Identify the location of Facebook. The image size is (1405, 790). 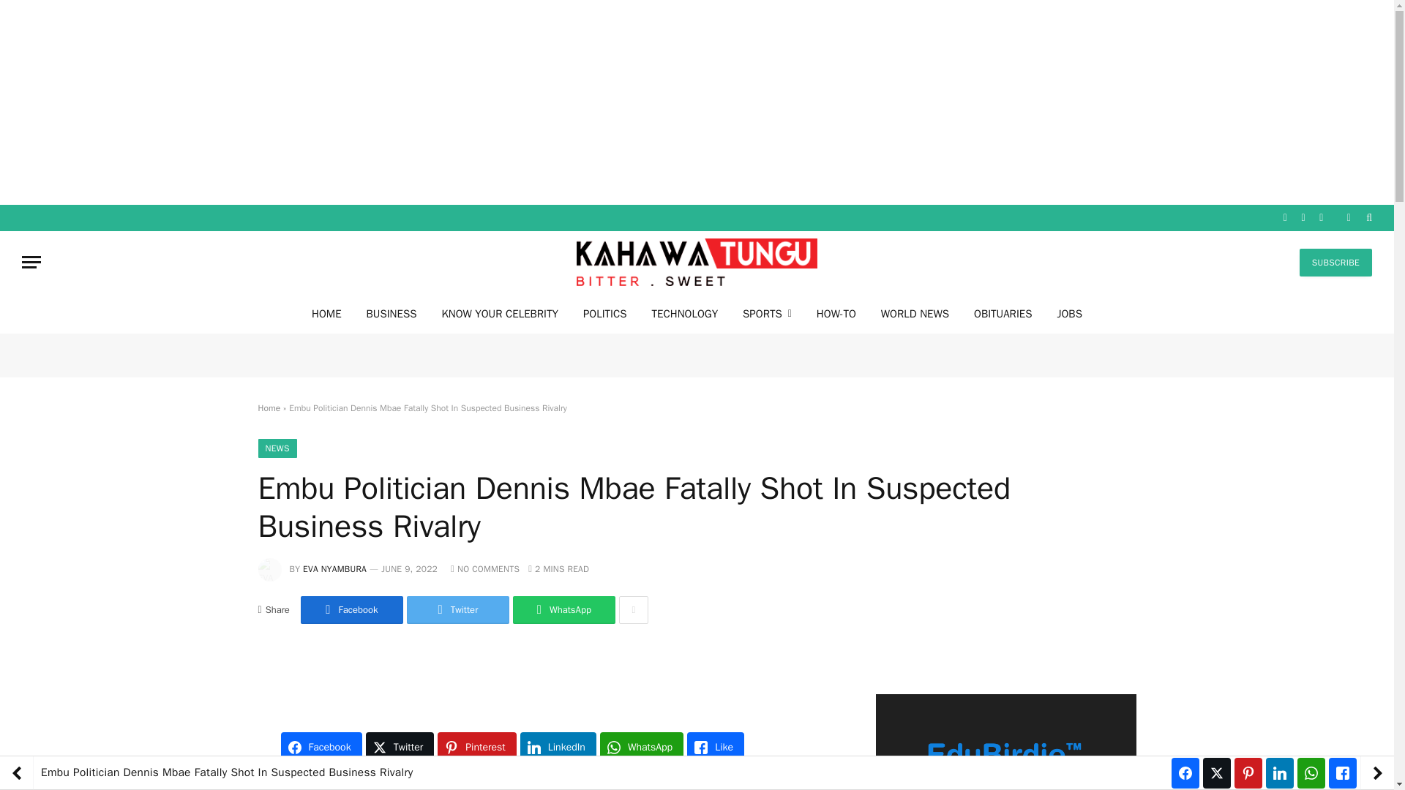
(351, 610).